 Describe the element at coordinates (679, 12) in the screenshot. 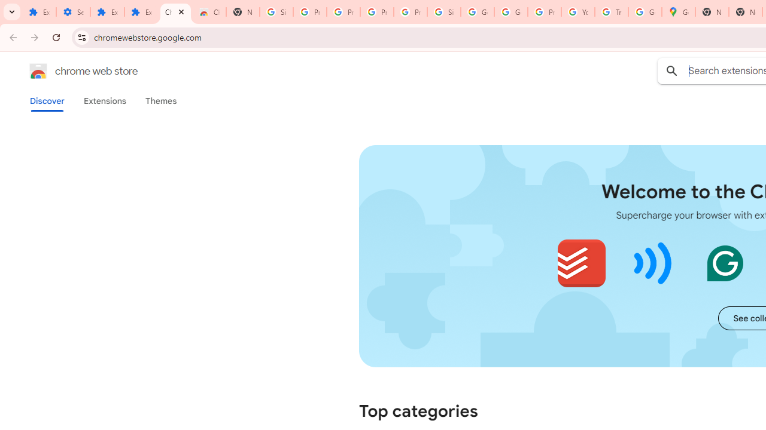

I see `Google Maps` at that location.